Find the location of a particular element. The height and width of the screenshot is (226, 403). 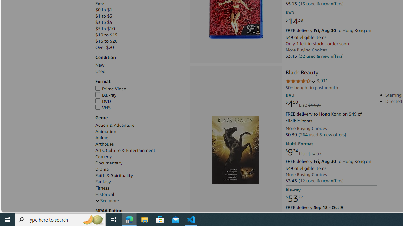

Drama is located at coordinates (139, 169).